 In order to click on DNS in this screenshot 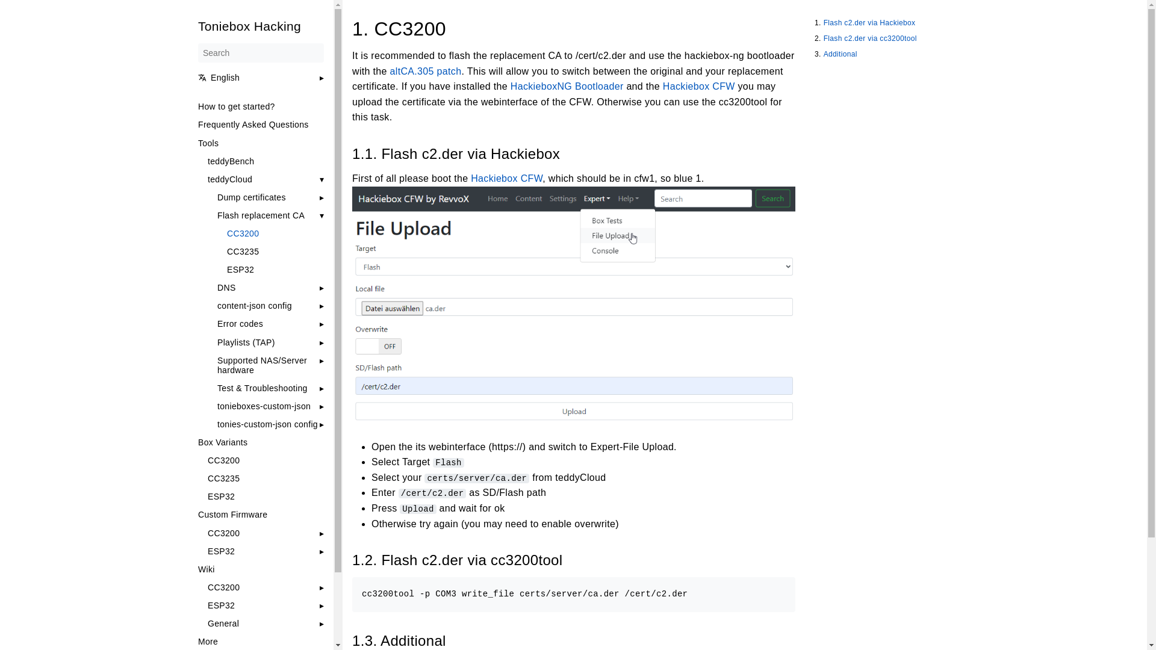, I will do `click(226, 288)`.